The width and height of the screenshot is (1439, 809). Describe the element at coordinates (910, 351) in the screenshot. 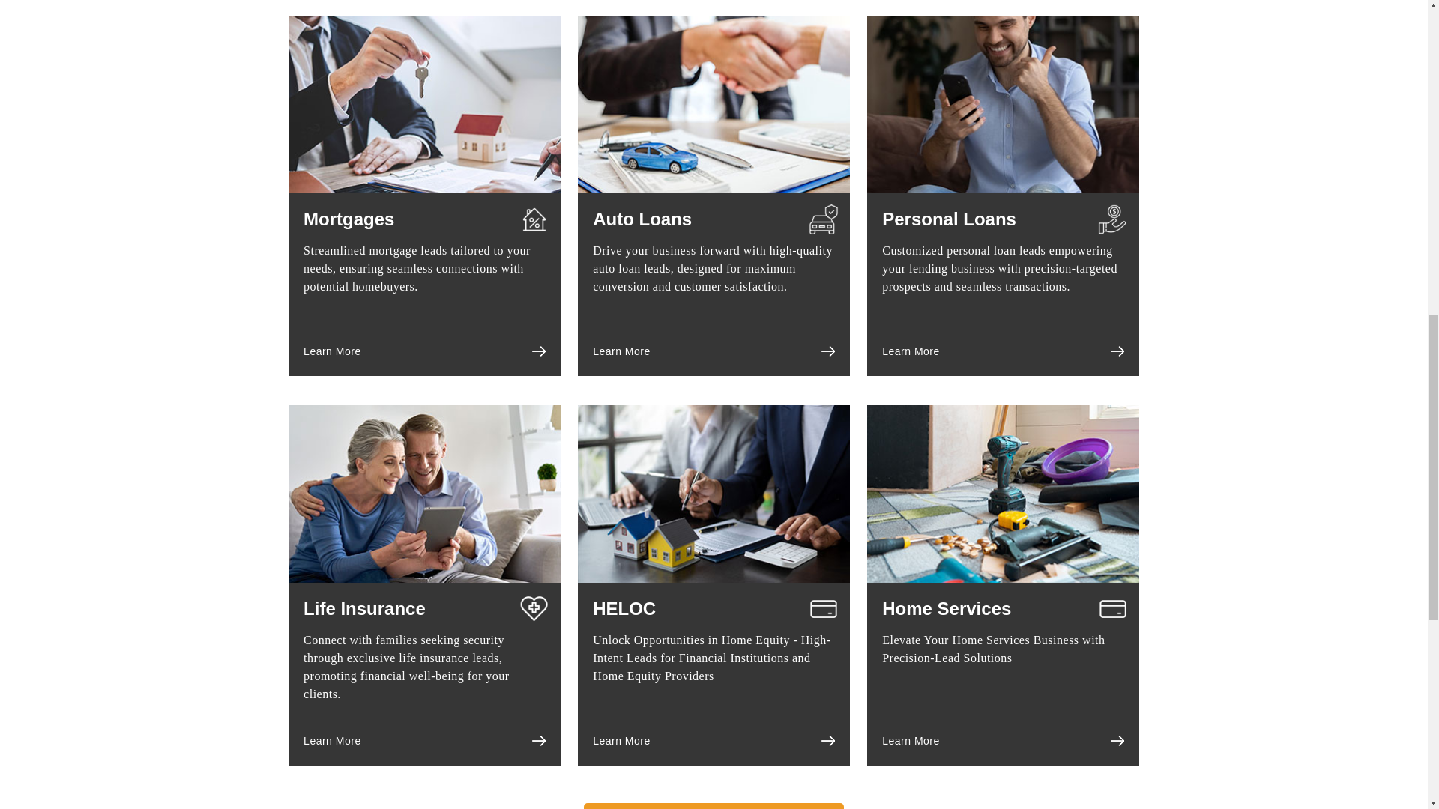

I see `Learn More` at that location.